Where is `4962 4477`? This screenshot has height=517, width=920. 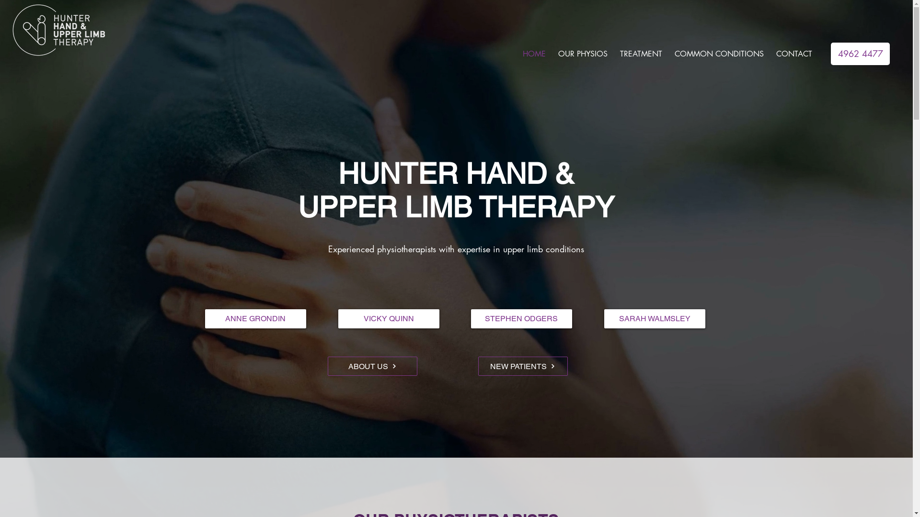 4962 4477 is located at coordinates (861, 54).